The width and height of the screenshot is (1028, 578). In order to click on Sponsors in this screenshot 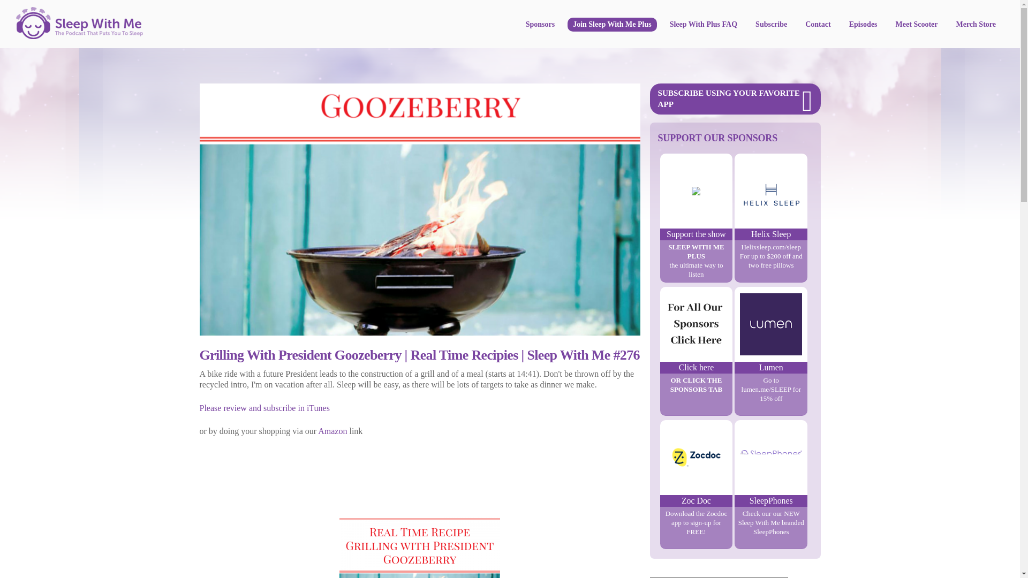, I will do `click(540, 25)`.